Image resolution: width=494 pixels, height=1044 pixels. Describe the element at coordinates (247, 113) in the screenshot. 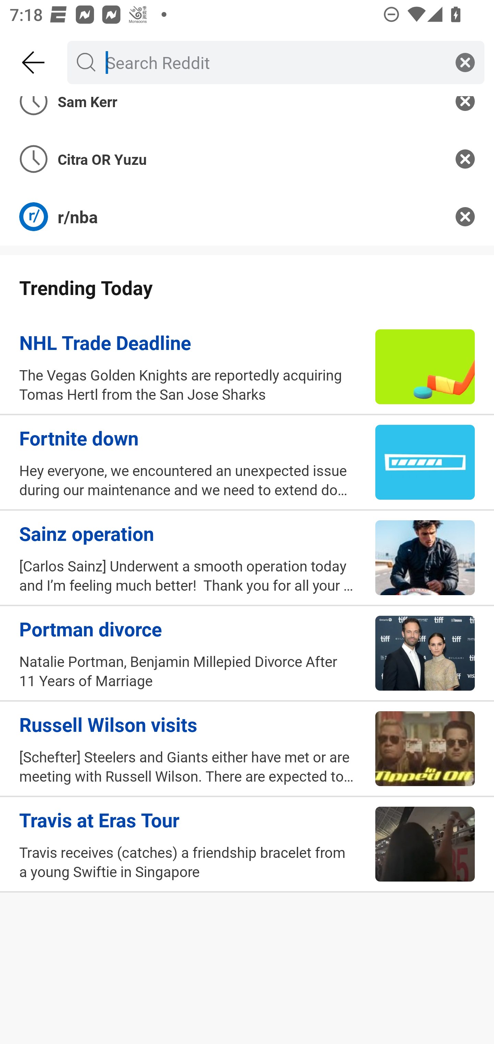

I see `Sam Kerr Recent search: Sam Kerr Remove` at that location.